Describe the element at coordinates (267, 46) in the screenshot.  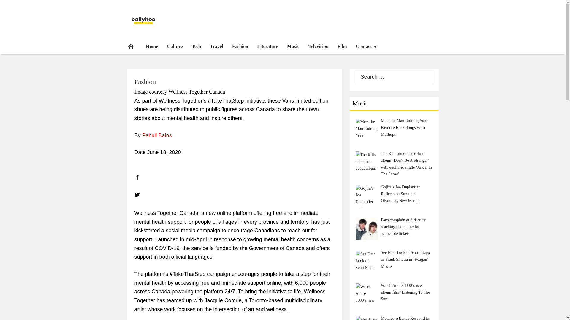
I see `Literature` at that location.